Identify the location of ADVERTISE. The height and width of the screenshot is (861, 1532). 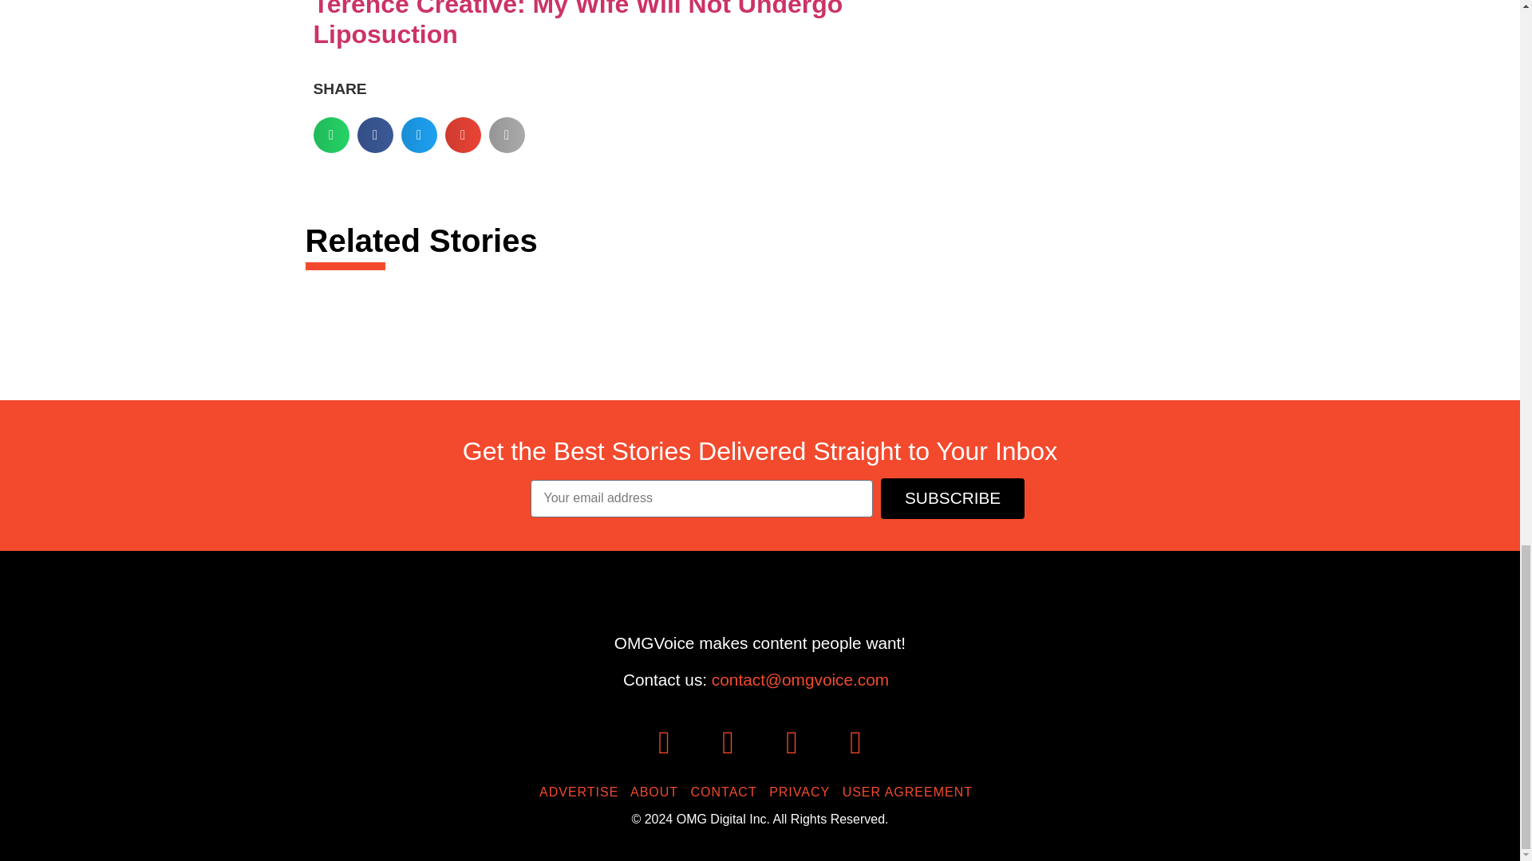
(582, 792).